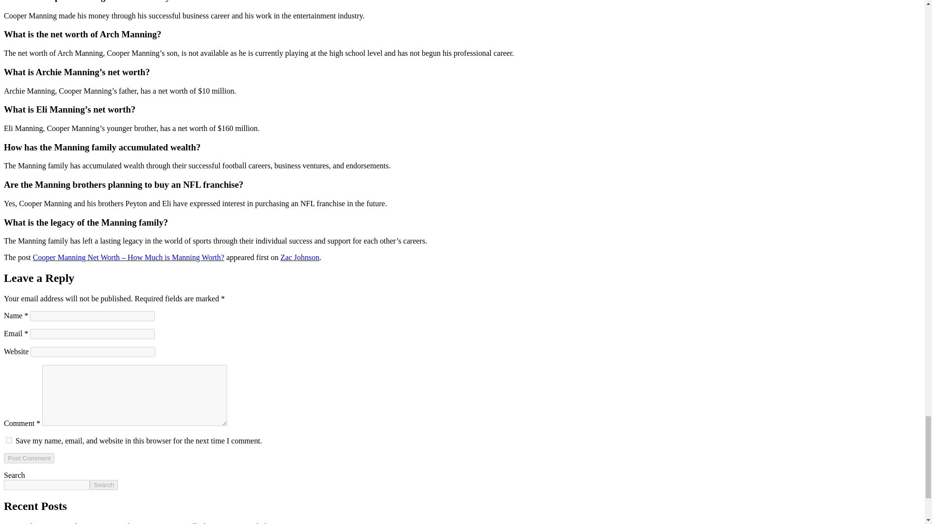  What do you see at coordinates (29, 458) in the screenshot?
I see `Post Comment` at bounding box center [29, 458].